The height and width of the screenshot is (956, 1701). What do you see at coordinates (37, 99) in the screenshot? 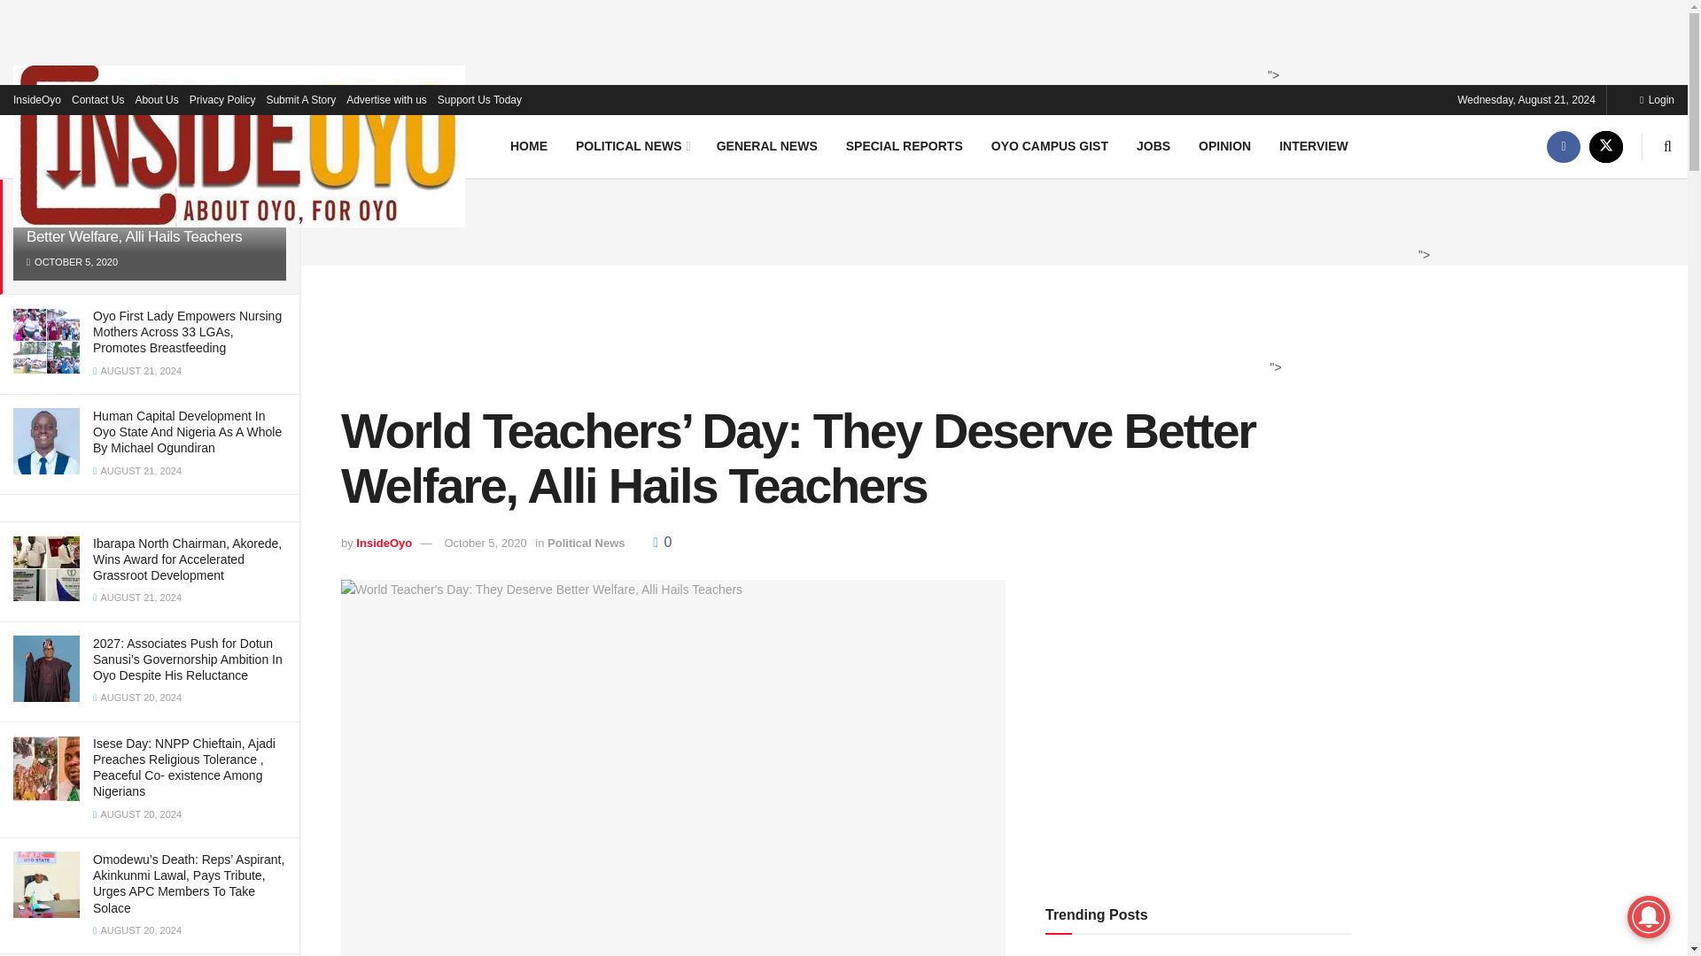
I see `InsideOyo` at bounding box center [37, 99].